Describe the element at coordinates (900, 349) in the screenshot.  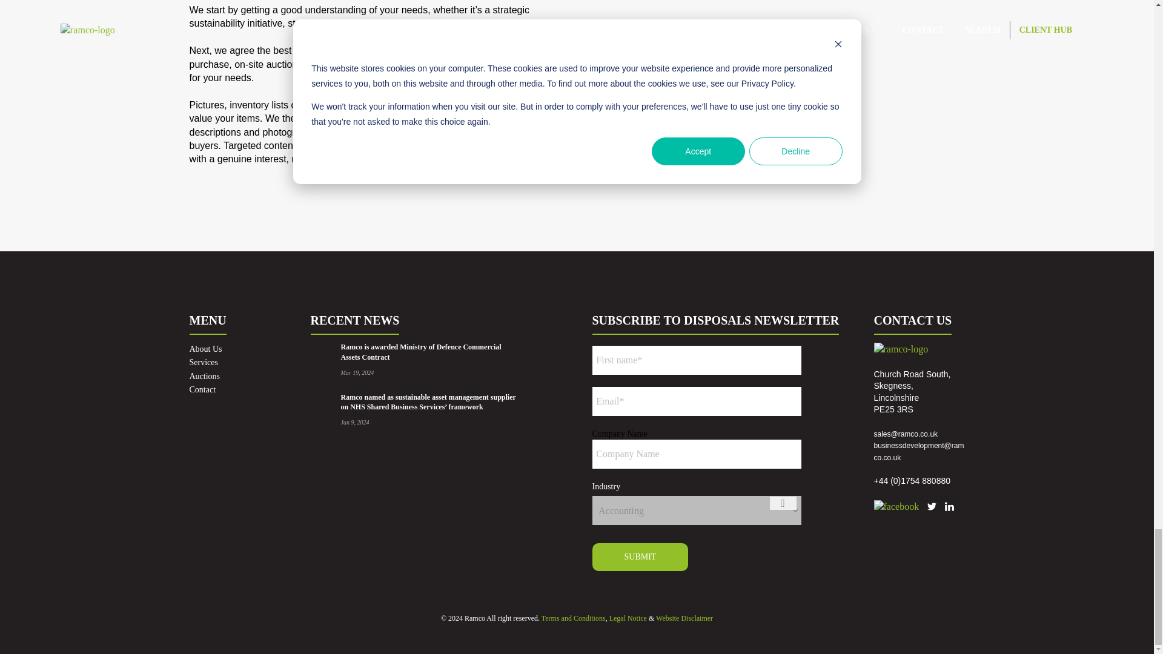
I see `ramco-logo` at that location.